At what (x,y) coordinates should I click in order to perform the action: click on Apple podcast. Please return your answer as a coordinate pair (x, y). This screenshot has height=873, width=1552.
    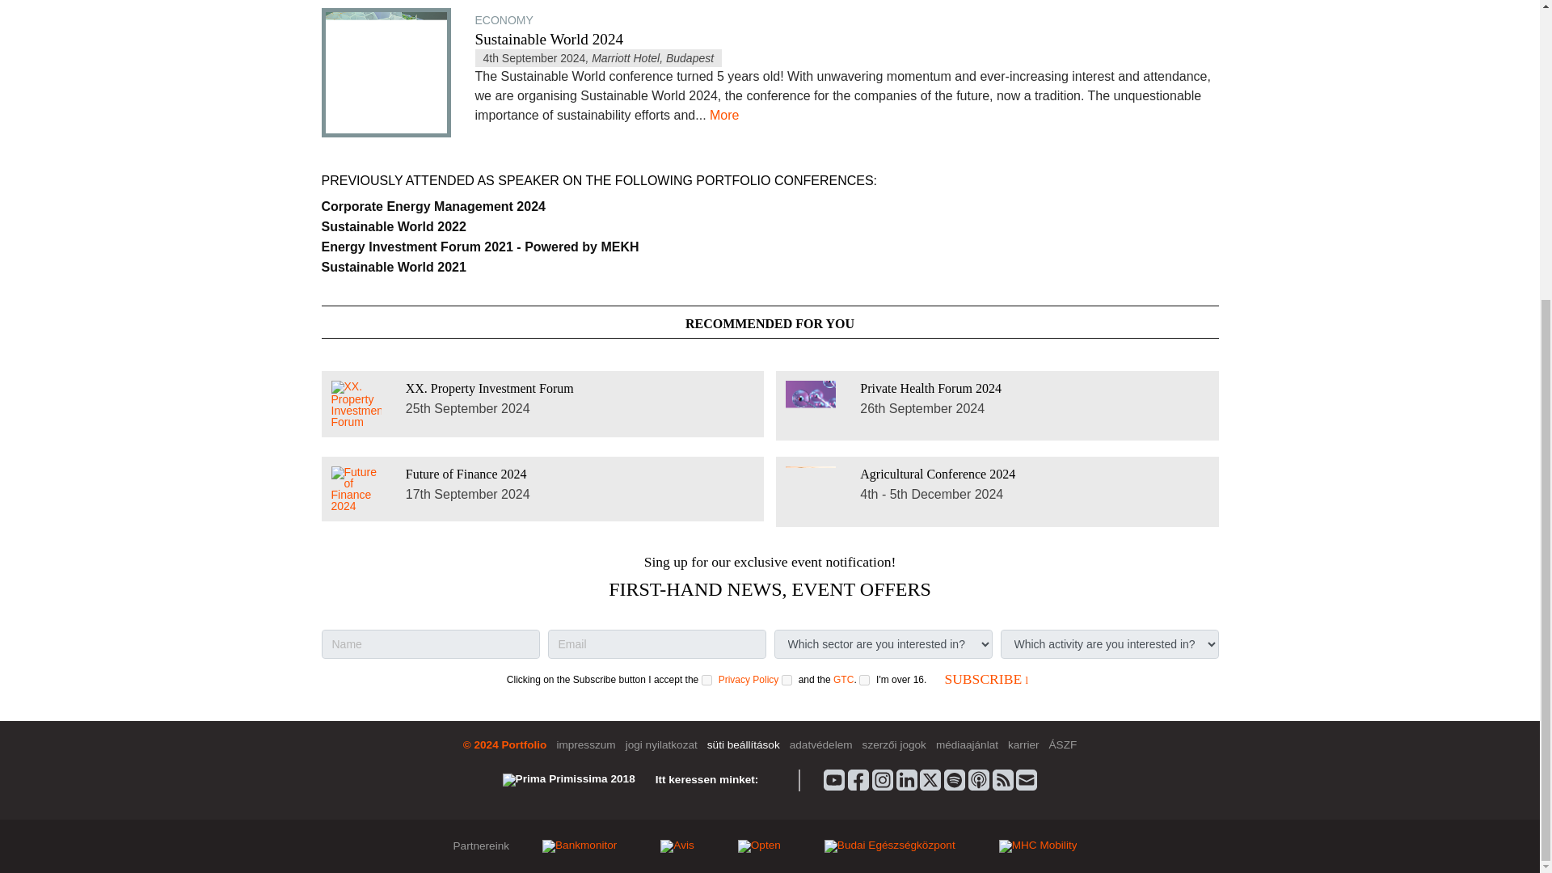
    Looking at the image, I should click on (979, 778).